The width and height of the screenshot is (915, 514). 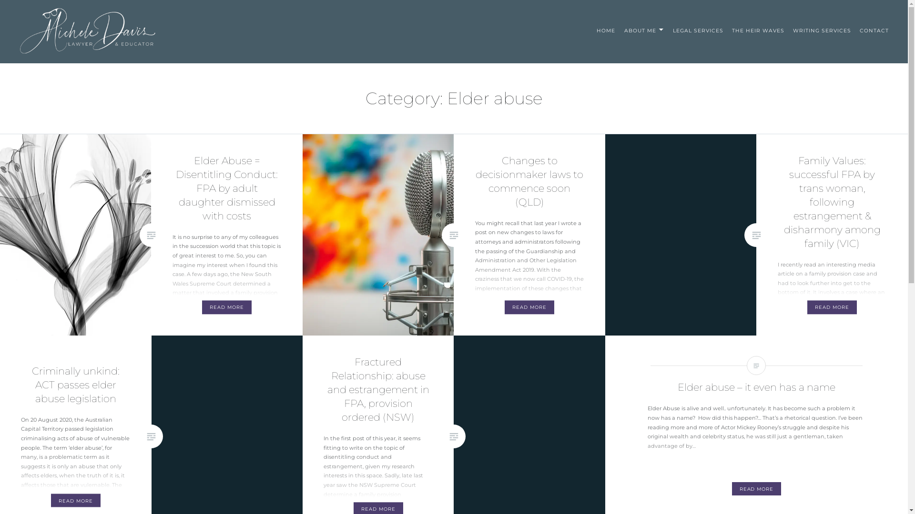 What do you see at coordinates (52, 62) in the screenshot?
I see `Michele Davis` at bounding box center [52, 62].